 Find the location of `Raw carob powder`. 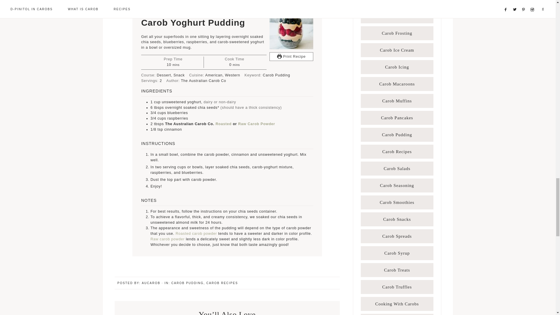

Raw carob powder is located at coordinates (167, 239).